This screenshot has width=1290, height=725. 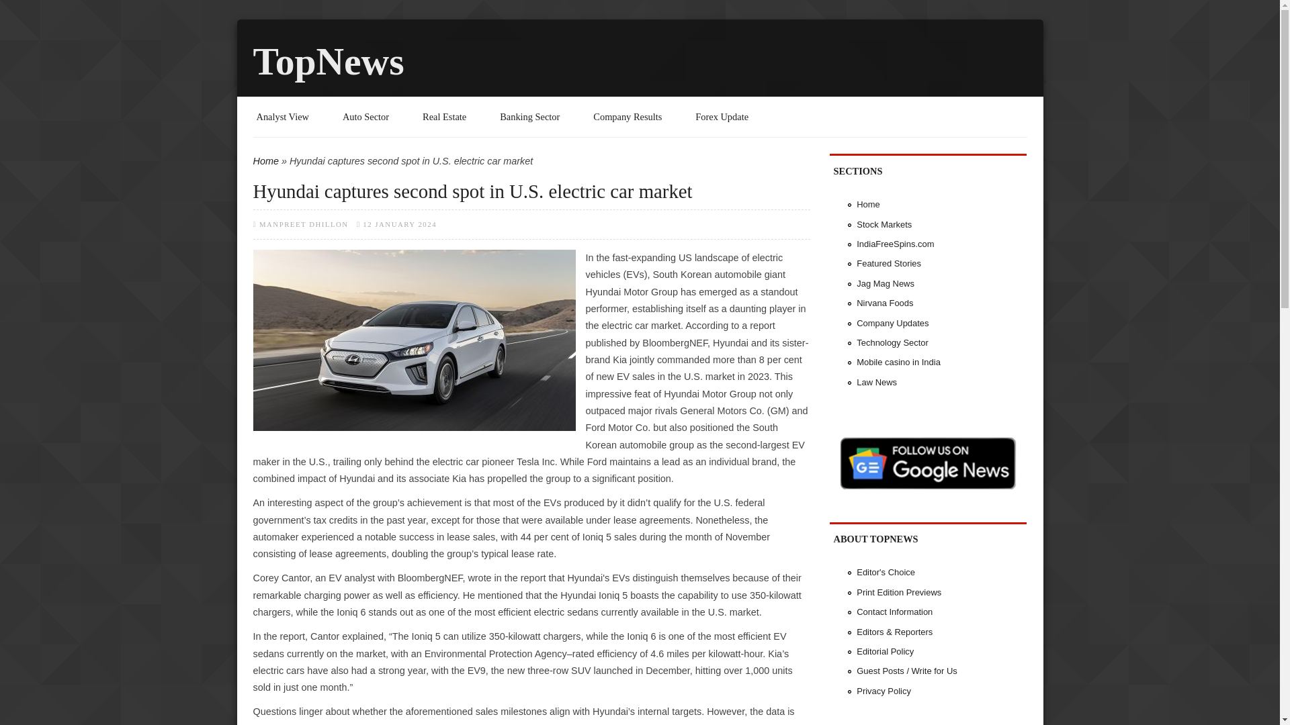 I want to click on Stock Markets, so click(x=884, y=224).